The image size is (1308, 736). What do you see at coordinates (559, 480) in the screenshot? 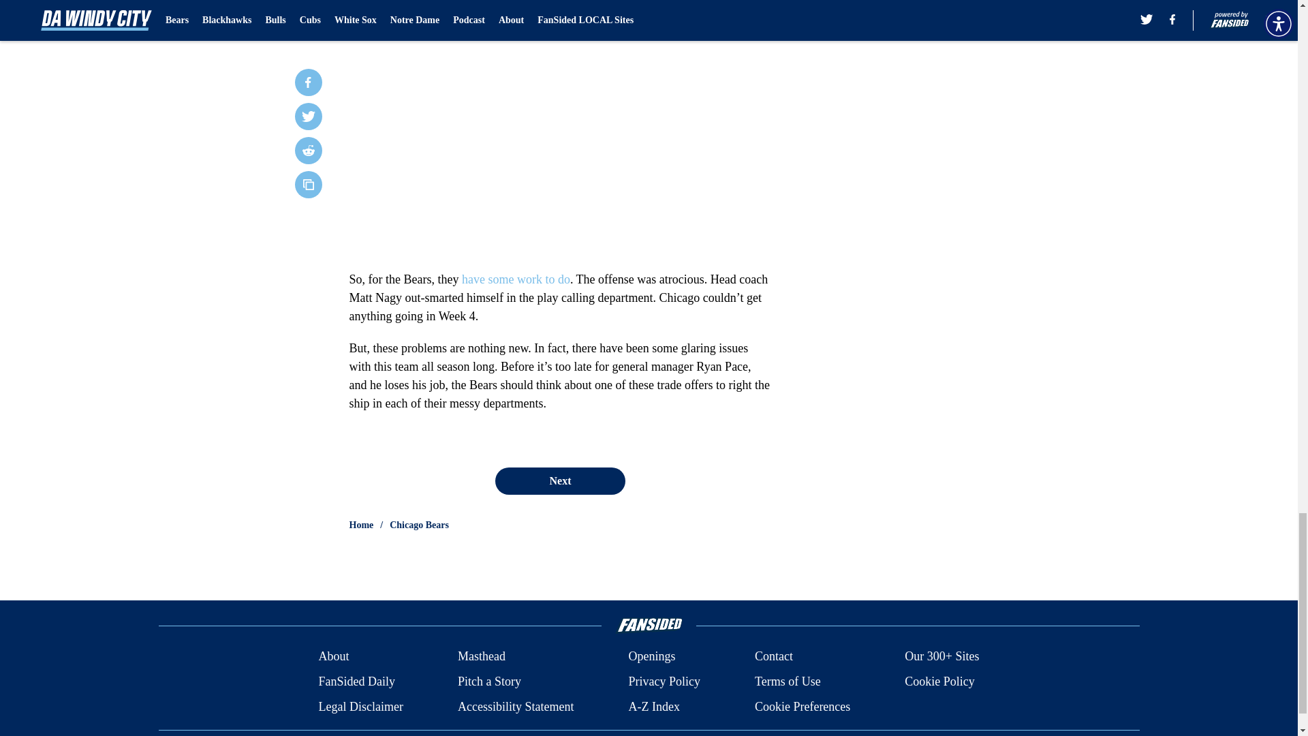
I see `Next` at bounding box center [559, 480].